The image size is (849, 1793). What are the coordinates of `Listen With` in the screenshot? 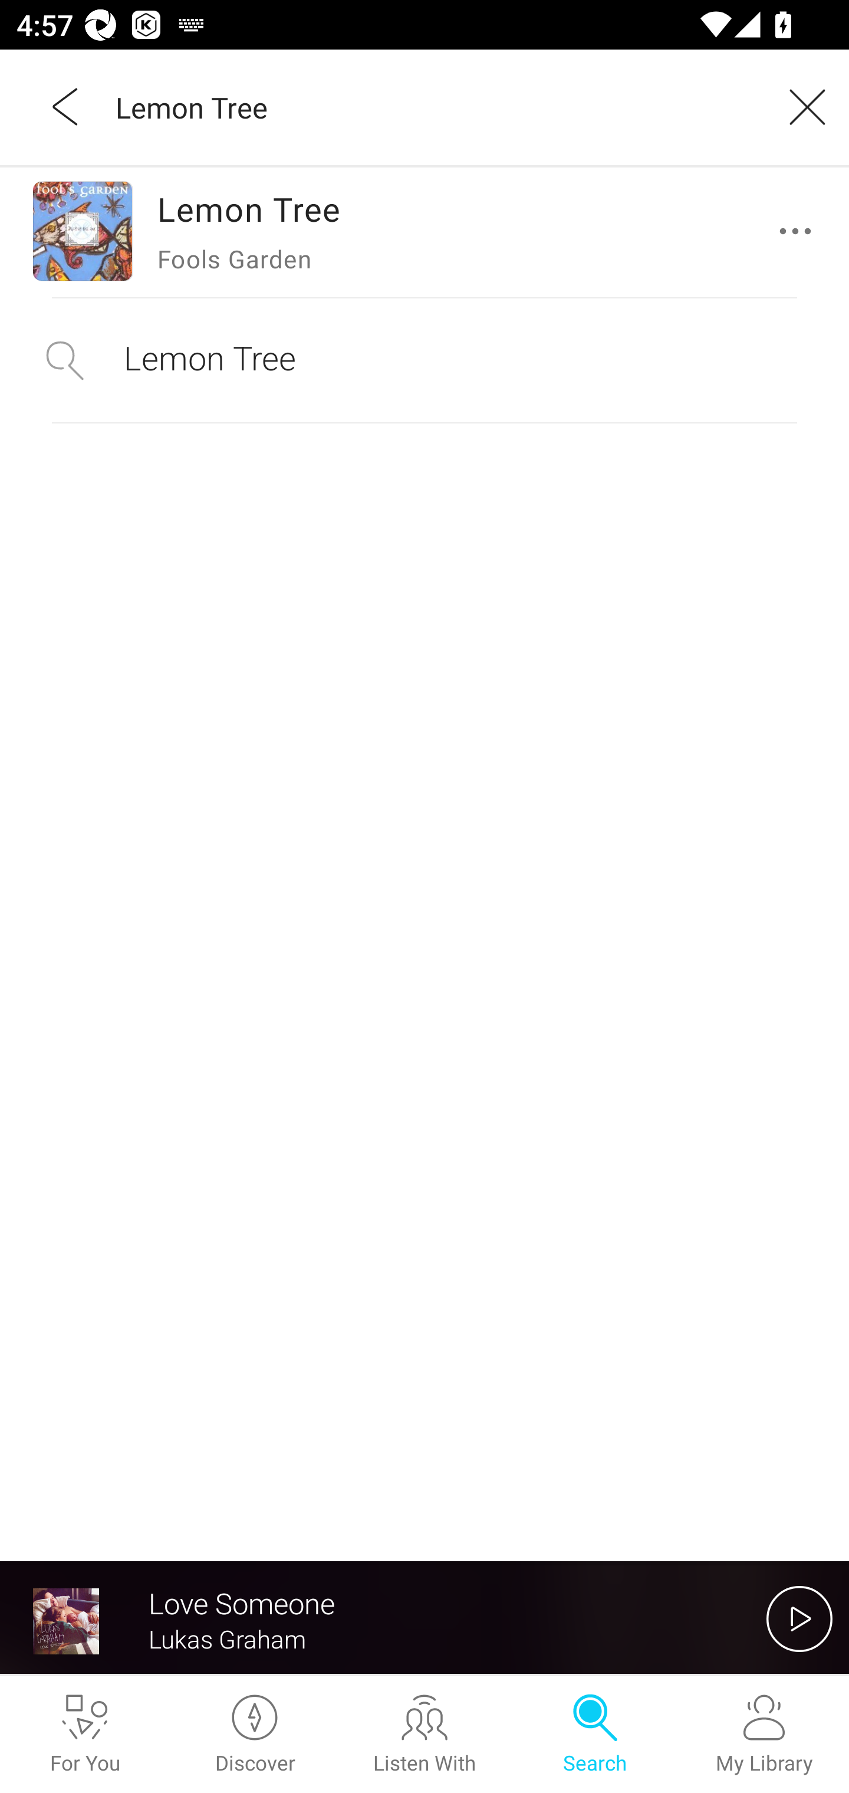 It's located at (424, 1735).